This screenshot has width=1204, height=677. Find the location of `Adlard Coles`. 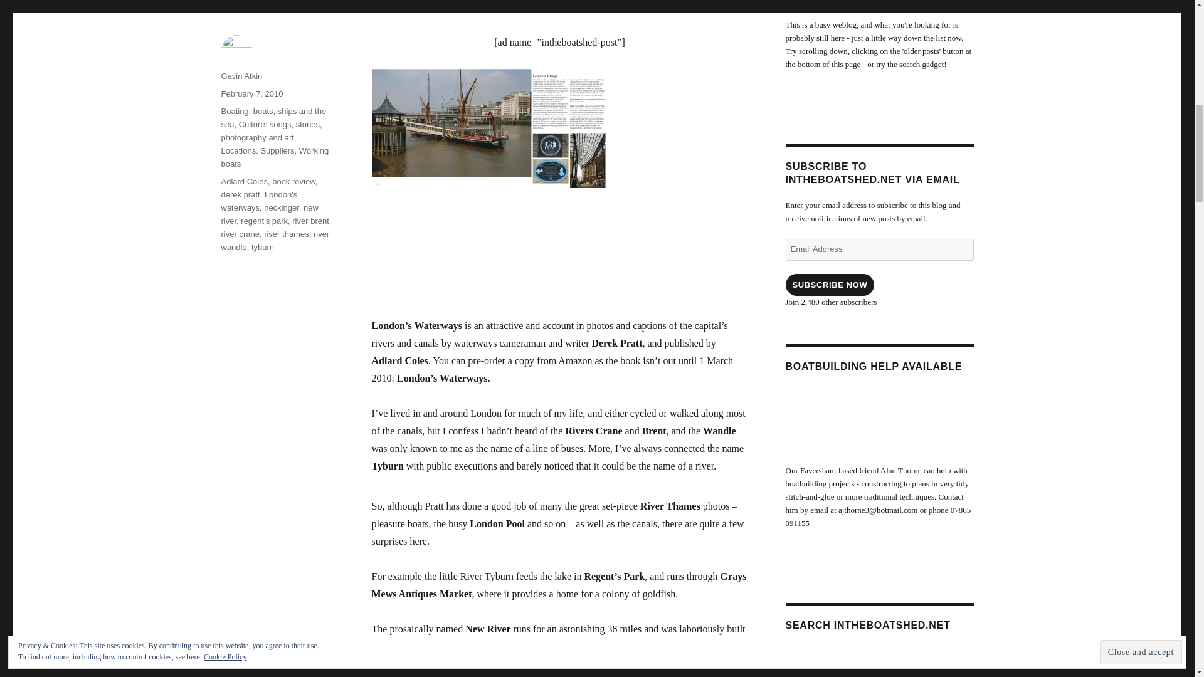

Adlard Coles is located at coordinates (243, 181).